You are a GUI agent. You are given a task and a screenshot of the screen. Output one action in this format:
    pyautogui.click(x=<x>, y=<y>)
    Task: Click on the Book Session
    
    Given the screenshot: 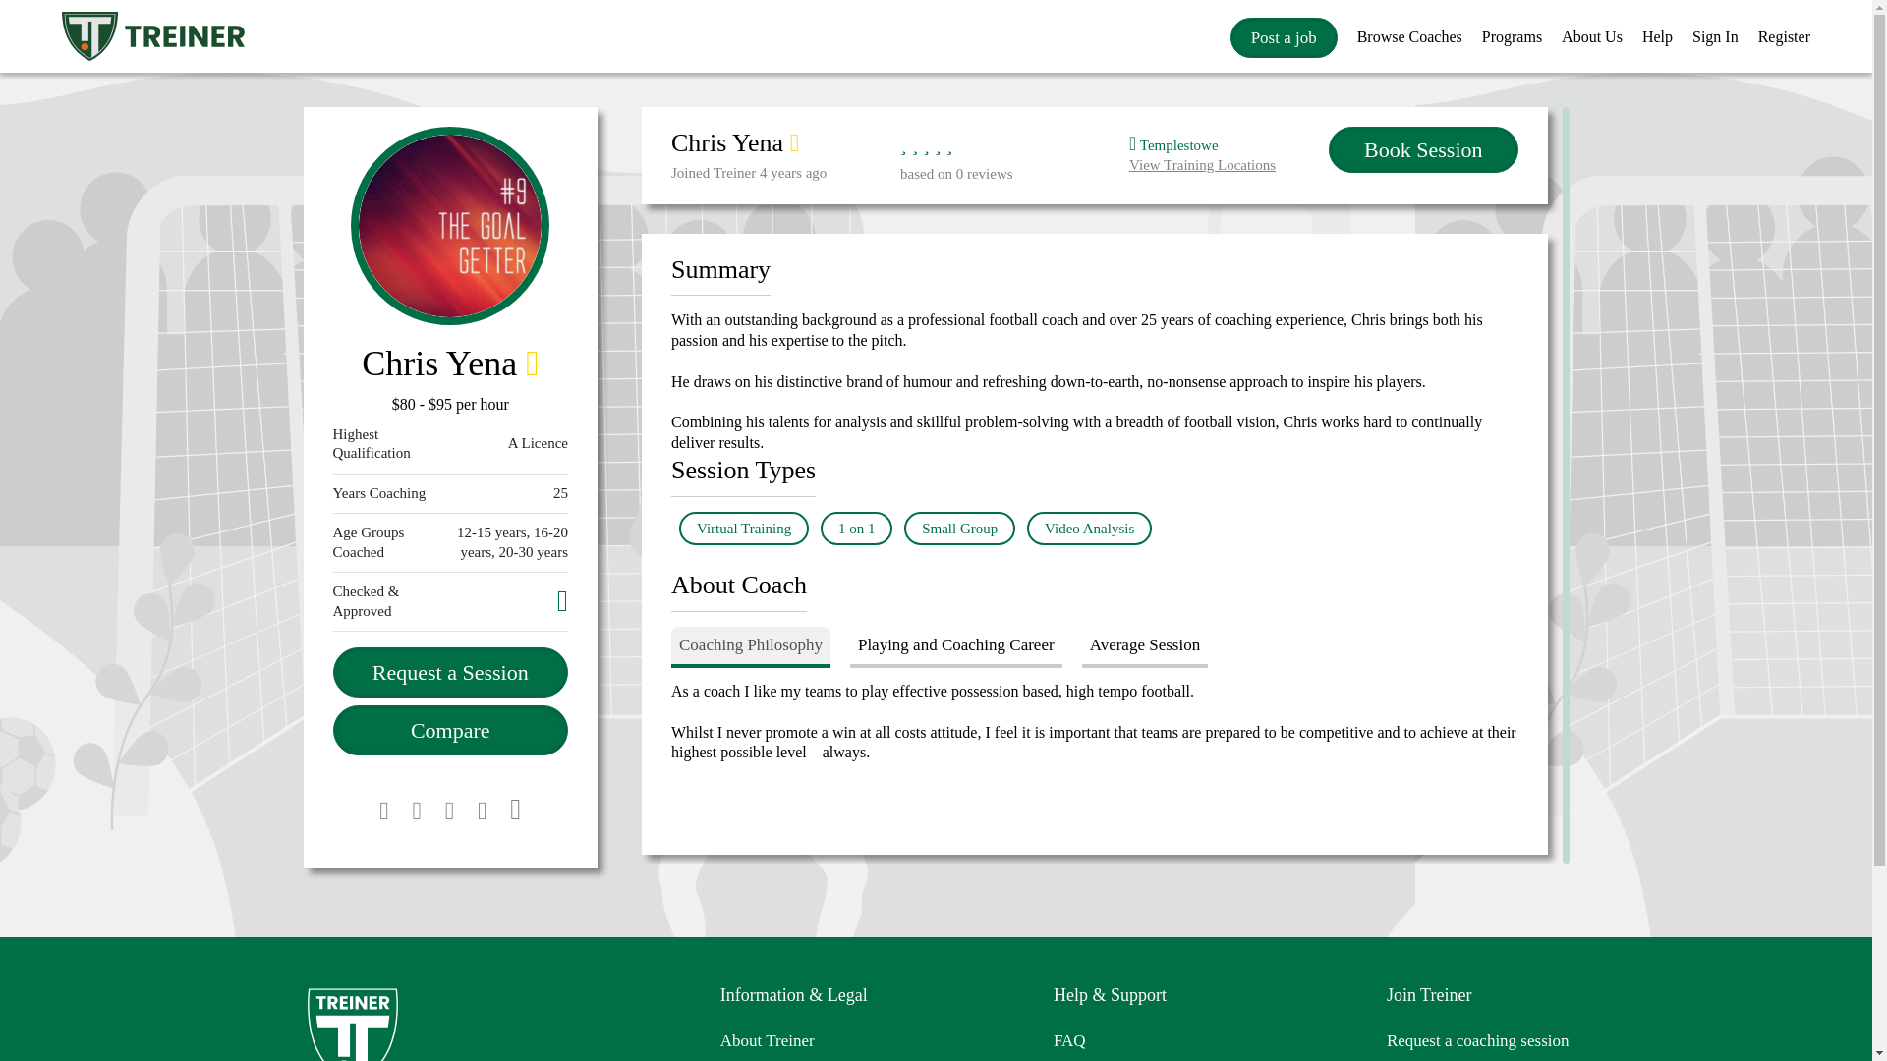 What is the action you would take?
    pyautogui.click(x=751, y=647)
    